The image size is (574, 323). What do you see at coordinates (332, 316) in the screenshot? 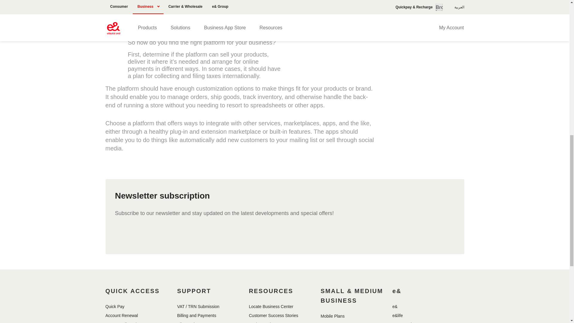
I see `Mobile Plans` at bounding box center [332, 316].